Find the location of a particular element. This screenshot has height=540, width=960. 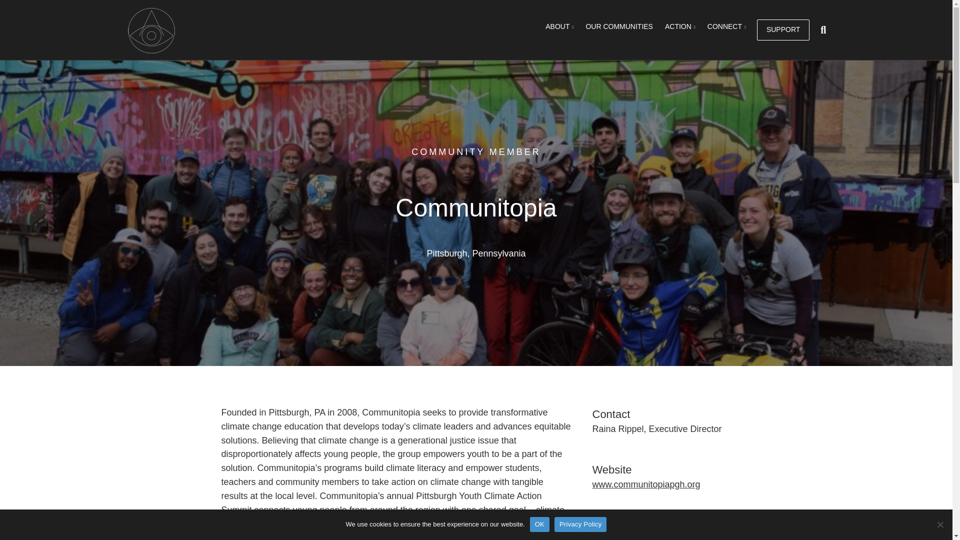

ABOUT is located at coordinates (559, 27).